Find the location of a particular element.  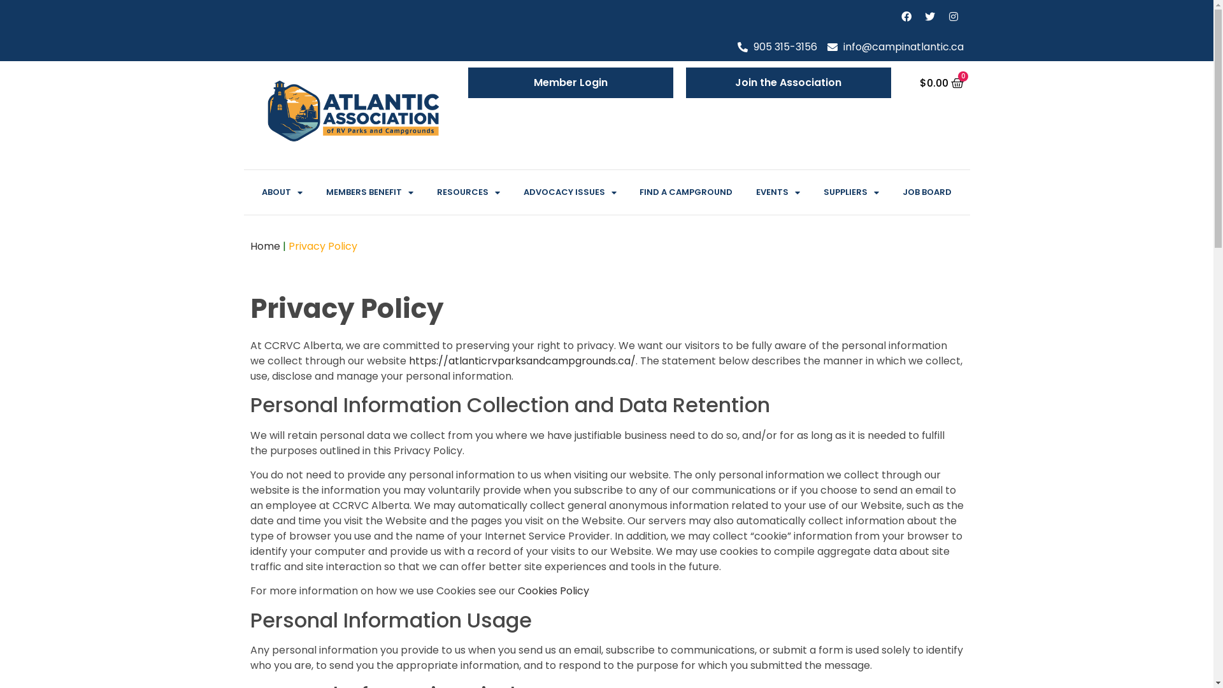

905 315-3156 is located at coordinates (777, 47).